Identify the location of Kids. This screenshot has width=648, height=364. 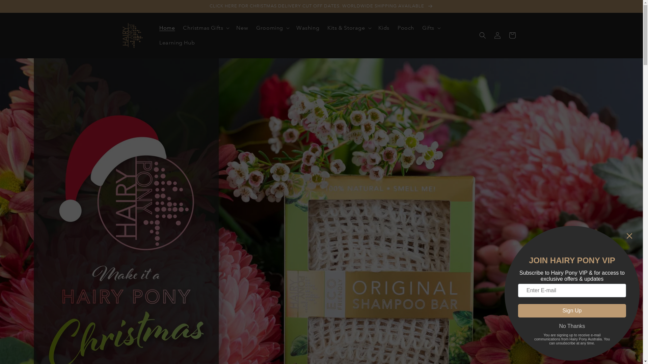
(384, 28).